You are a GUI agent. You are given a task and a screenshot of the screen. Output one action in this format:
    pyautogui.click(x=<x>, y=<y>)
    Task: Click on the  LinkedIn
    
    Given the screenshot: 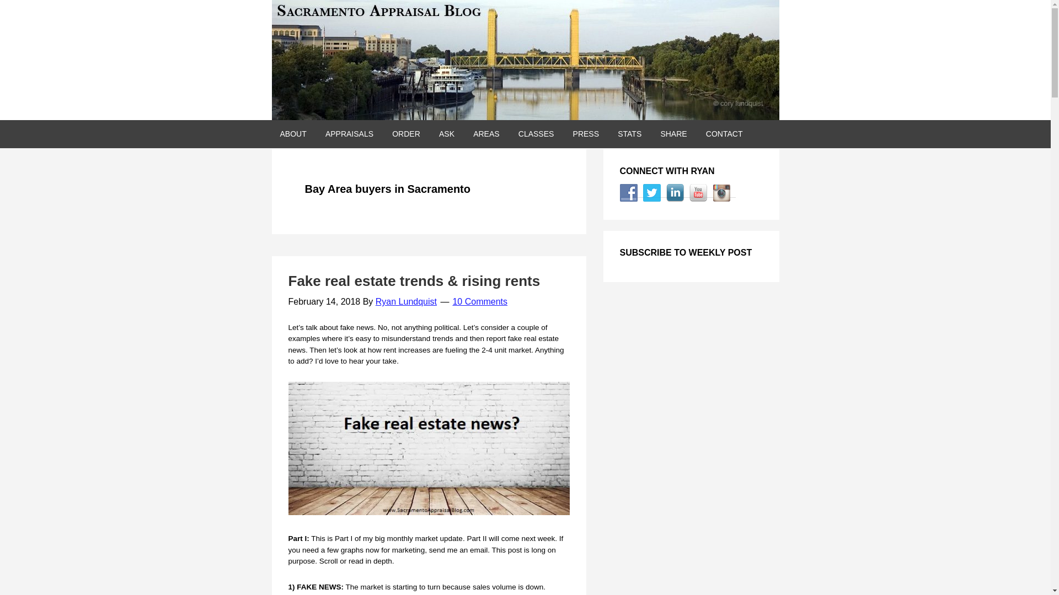 What is the action you would take?
    pyautogui.click(x=675, y=193)
    